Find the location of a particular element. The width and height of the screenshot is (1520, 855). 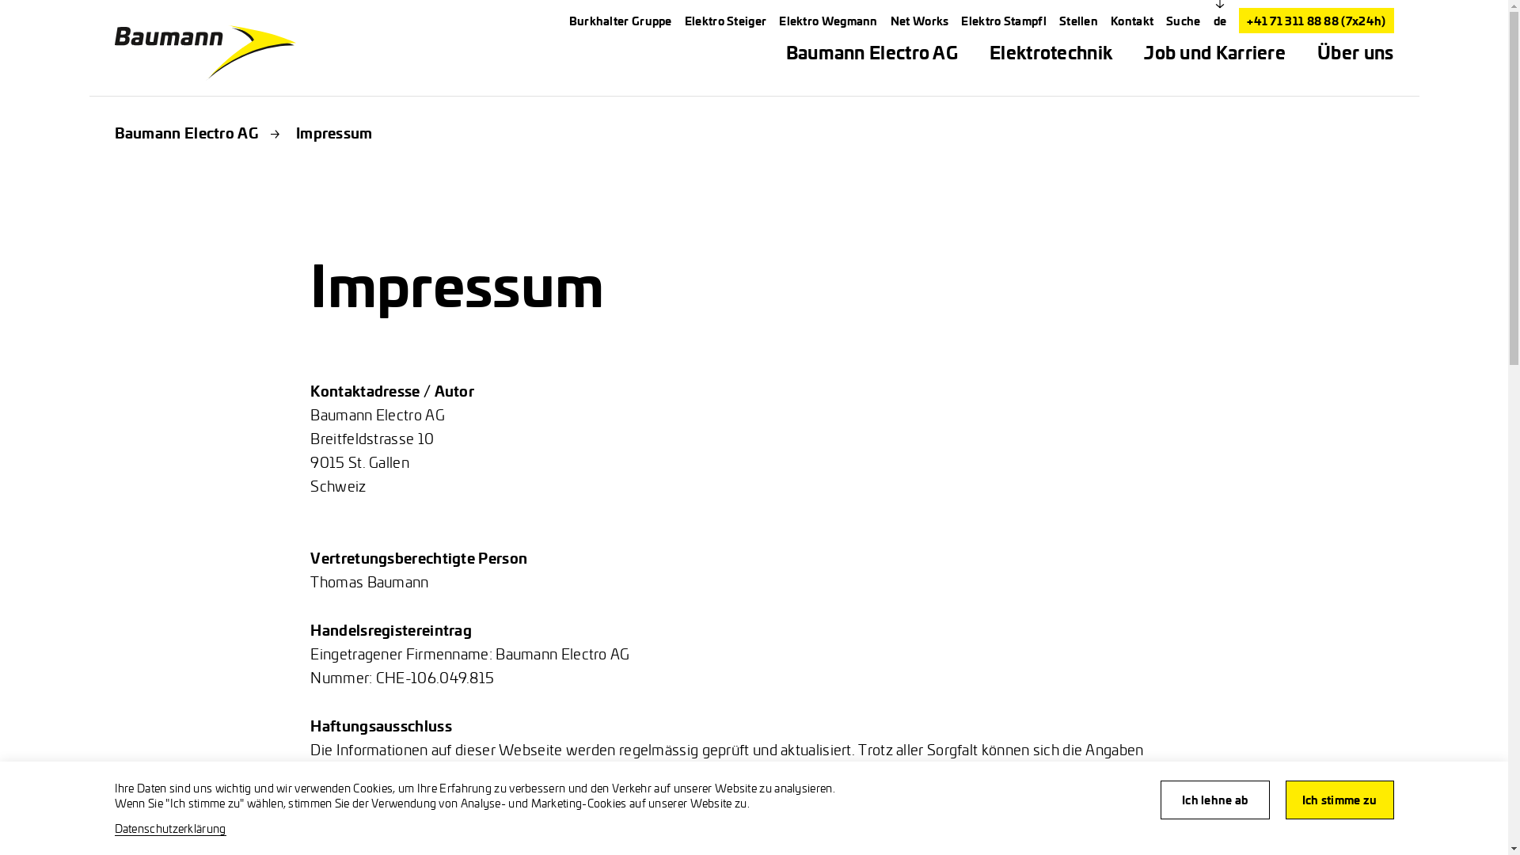

Elektrotechnik is located at coordinates (1051, 52).